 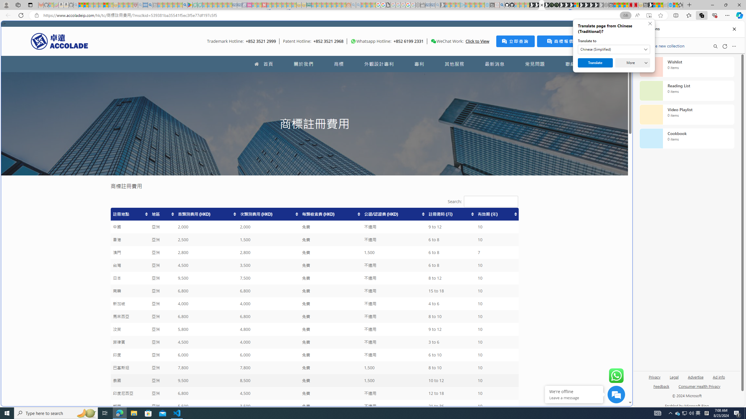 What do you see at coordinates (451, 342) in the screenshot?
I see `3 to 6` at bounding box center [451, 342].